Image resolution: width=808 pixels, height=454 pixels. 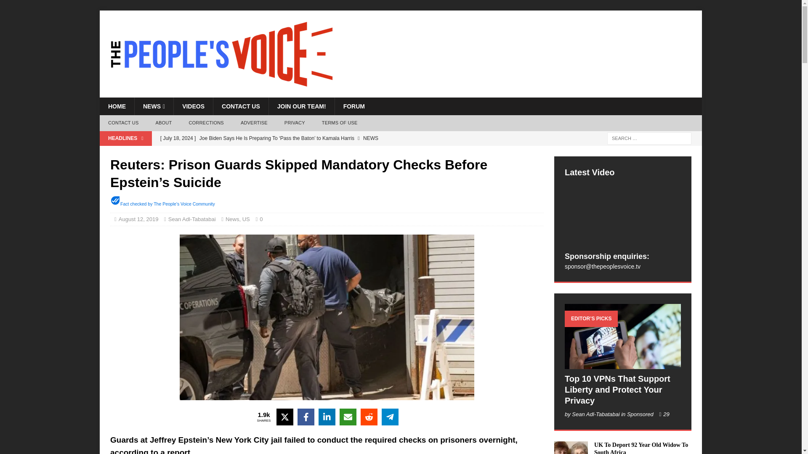 What do you see at coordinates (123, 123) in the screenshot?
I see `CONTACT US` at bounding box center [123, 123].